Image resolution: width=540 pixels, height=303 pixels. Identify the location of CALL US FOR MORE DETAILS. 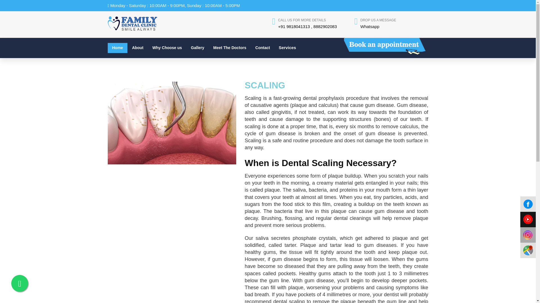
(302, 20).